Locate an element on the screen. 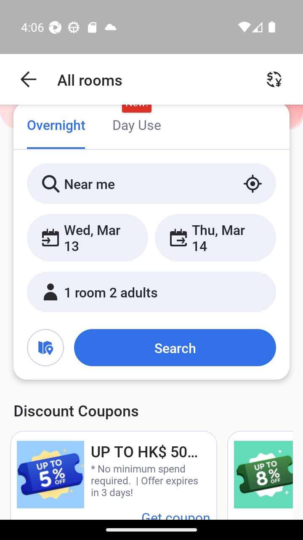  Wed, Mar 13 is located at coordinates (88, 237).